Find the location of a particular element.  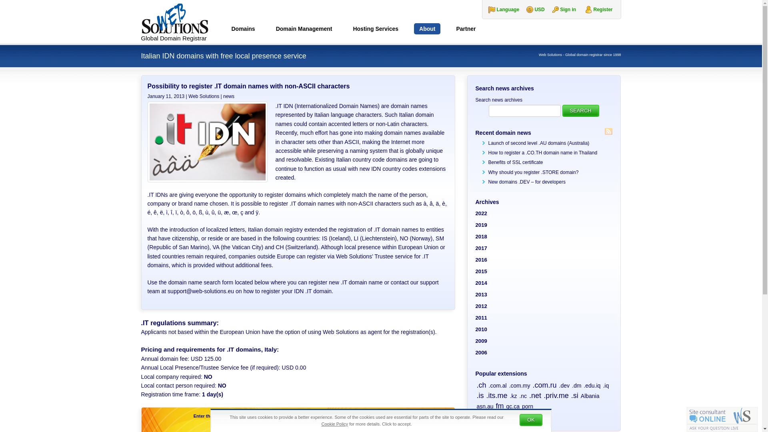

Register is located at coordinates (603, 10).